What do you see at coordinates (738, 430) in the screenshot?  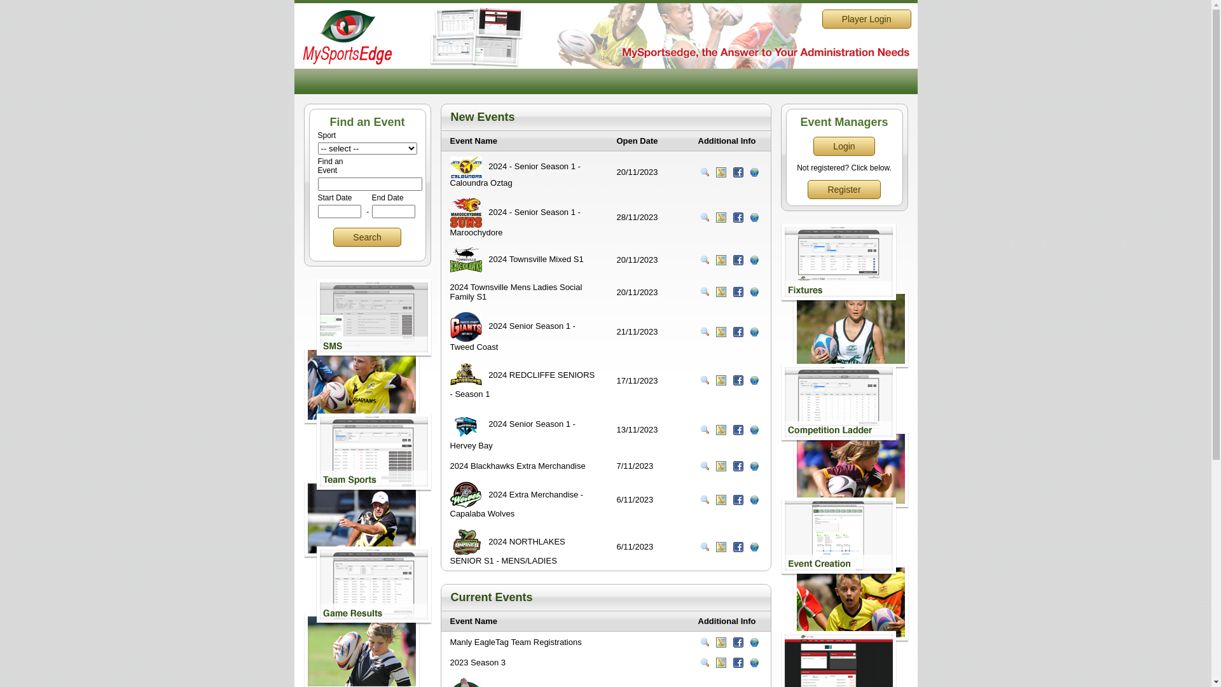 I see `Follow on facebook` at bounding box center [738, 430].